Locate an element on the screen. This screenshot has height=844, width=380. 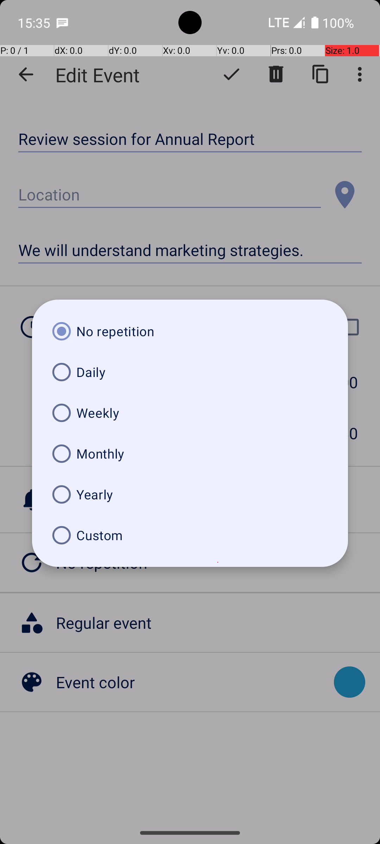
Monthly is located at coordinates (190, 454).